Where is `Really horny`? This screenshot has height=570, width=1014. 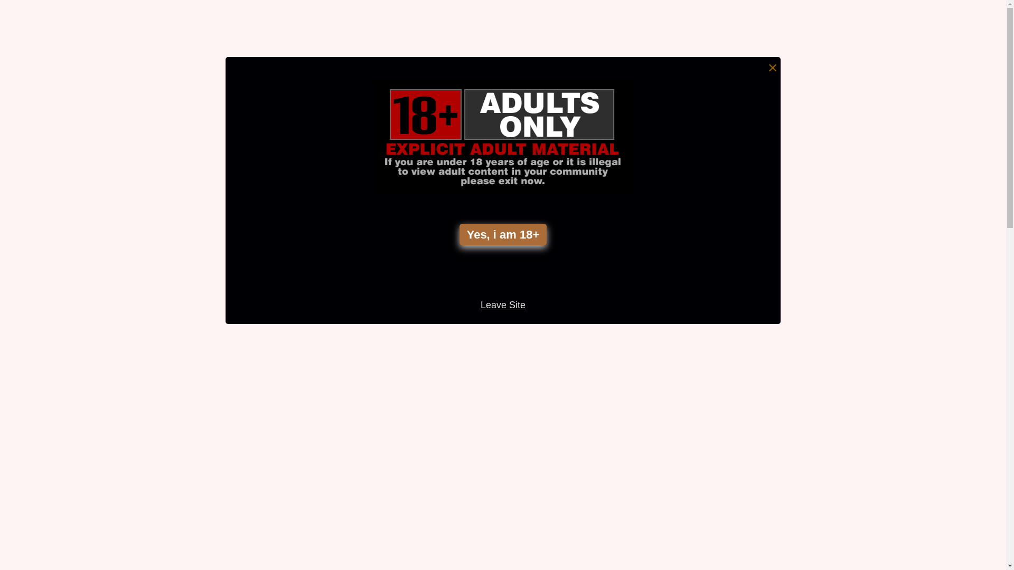
Really horny is located at coordinates (801, 359).